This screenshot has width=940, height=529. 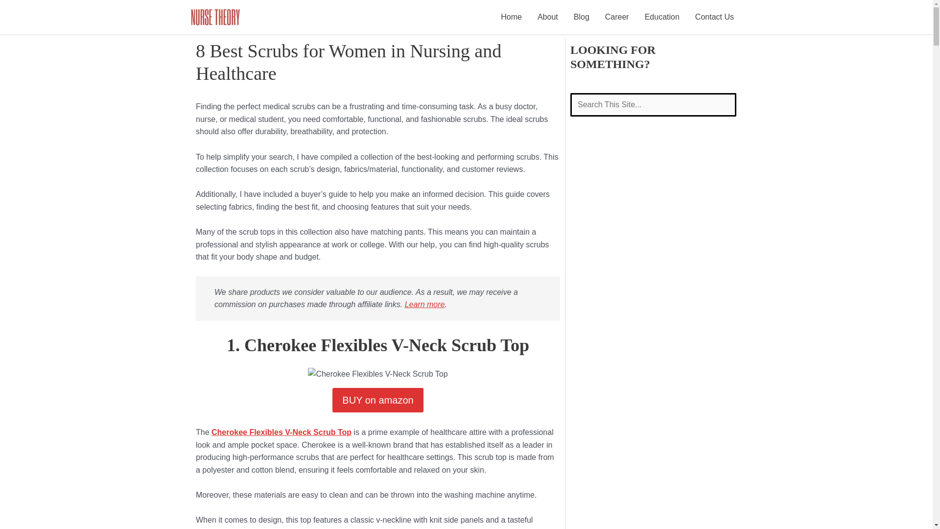 I want to click on Home, so click(x=511, y=17).